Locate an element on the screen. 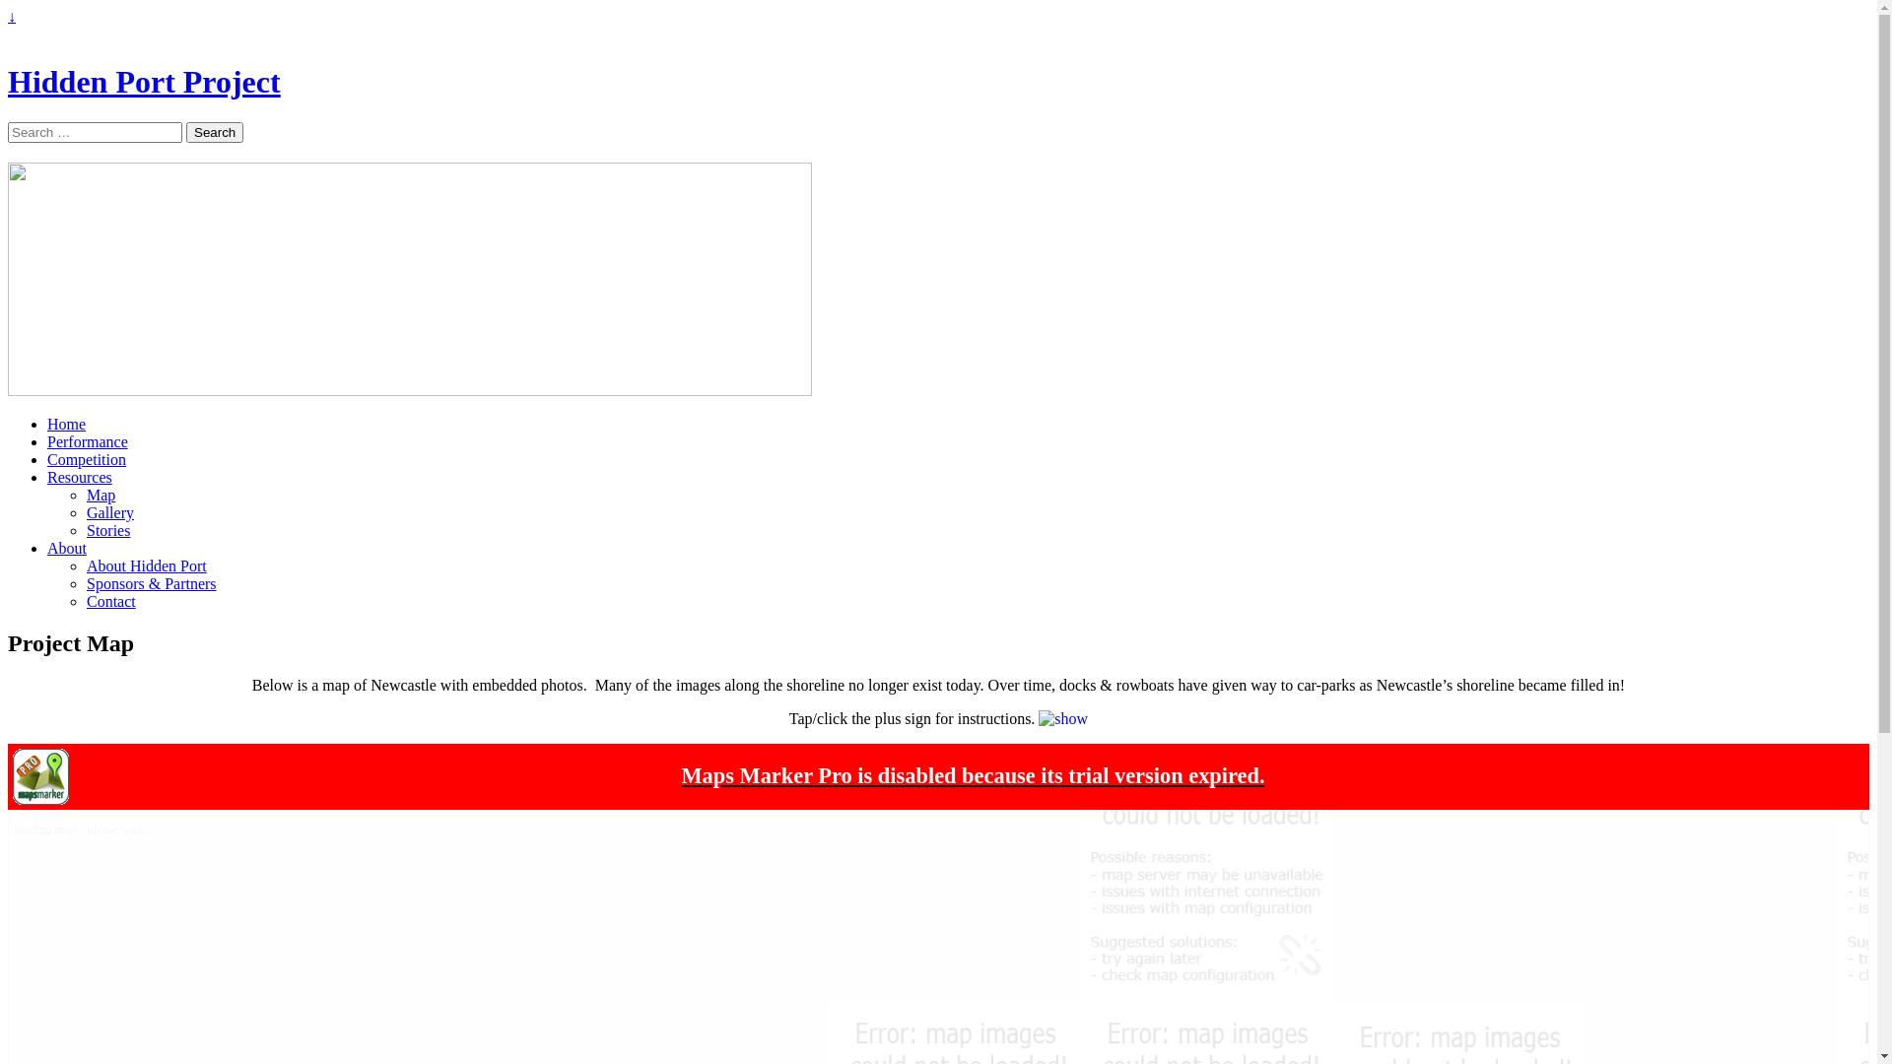 This screenshot has width=1892, height=1064. Competition is located at coordinates (87, 459).